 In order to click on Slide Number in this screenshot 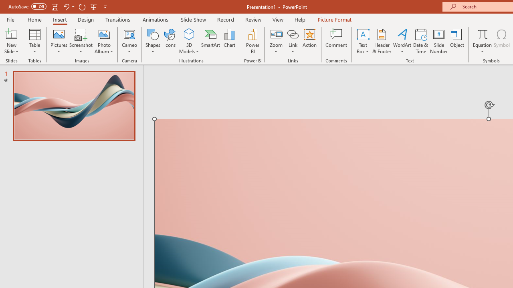, I will do `click(439, 41)`.